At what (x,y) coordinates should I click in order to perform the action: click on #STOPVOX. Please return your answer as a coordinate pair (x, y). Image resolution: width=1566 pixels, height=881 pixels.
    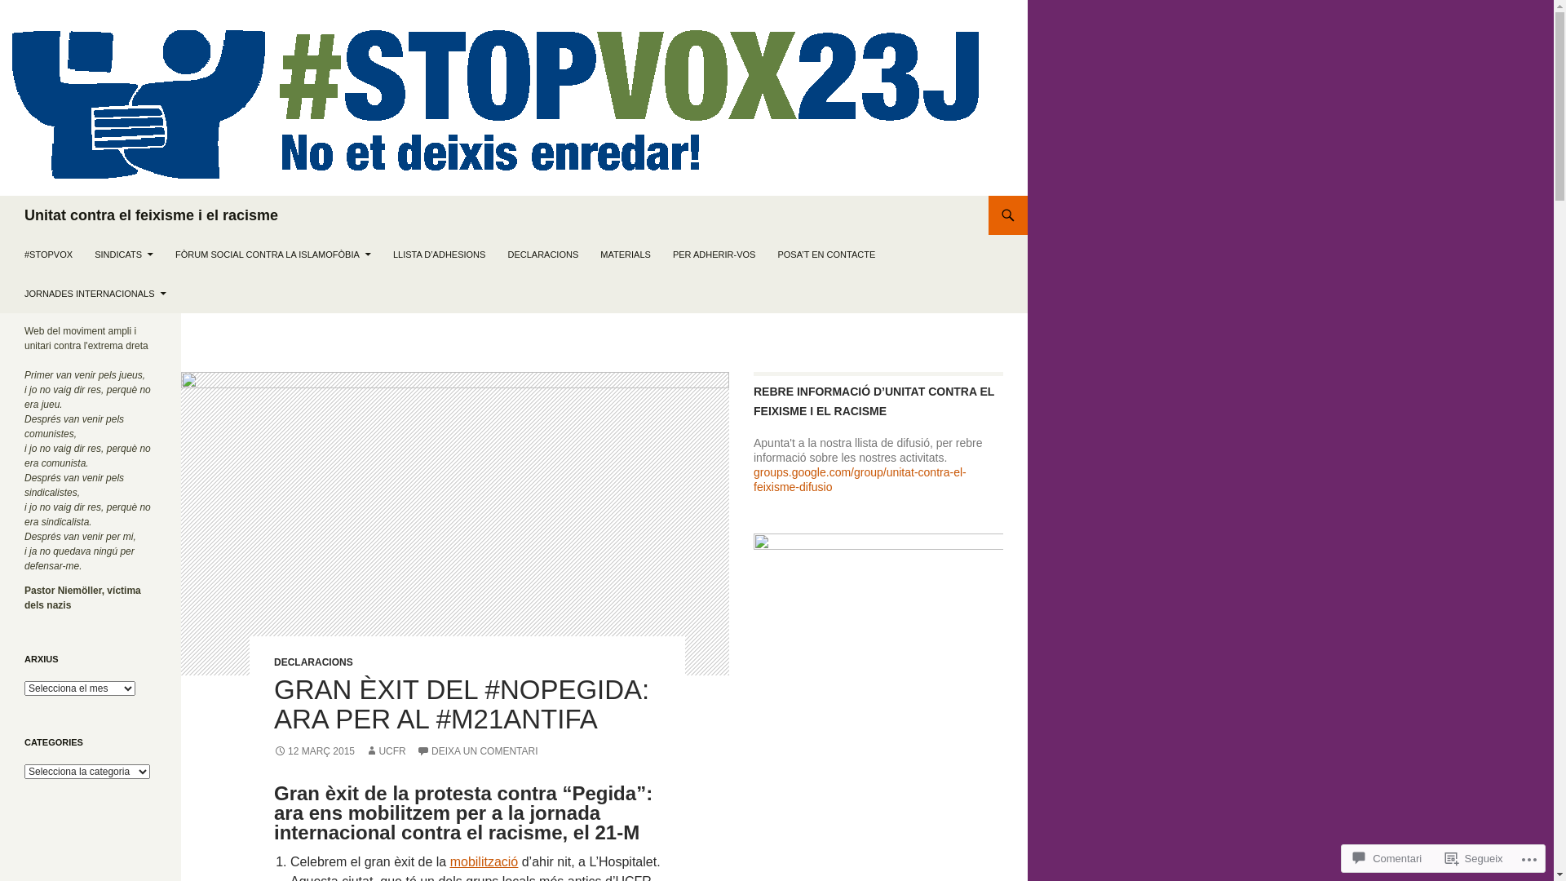
    Looking at the image, I should click on (49, 255).